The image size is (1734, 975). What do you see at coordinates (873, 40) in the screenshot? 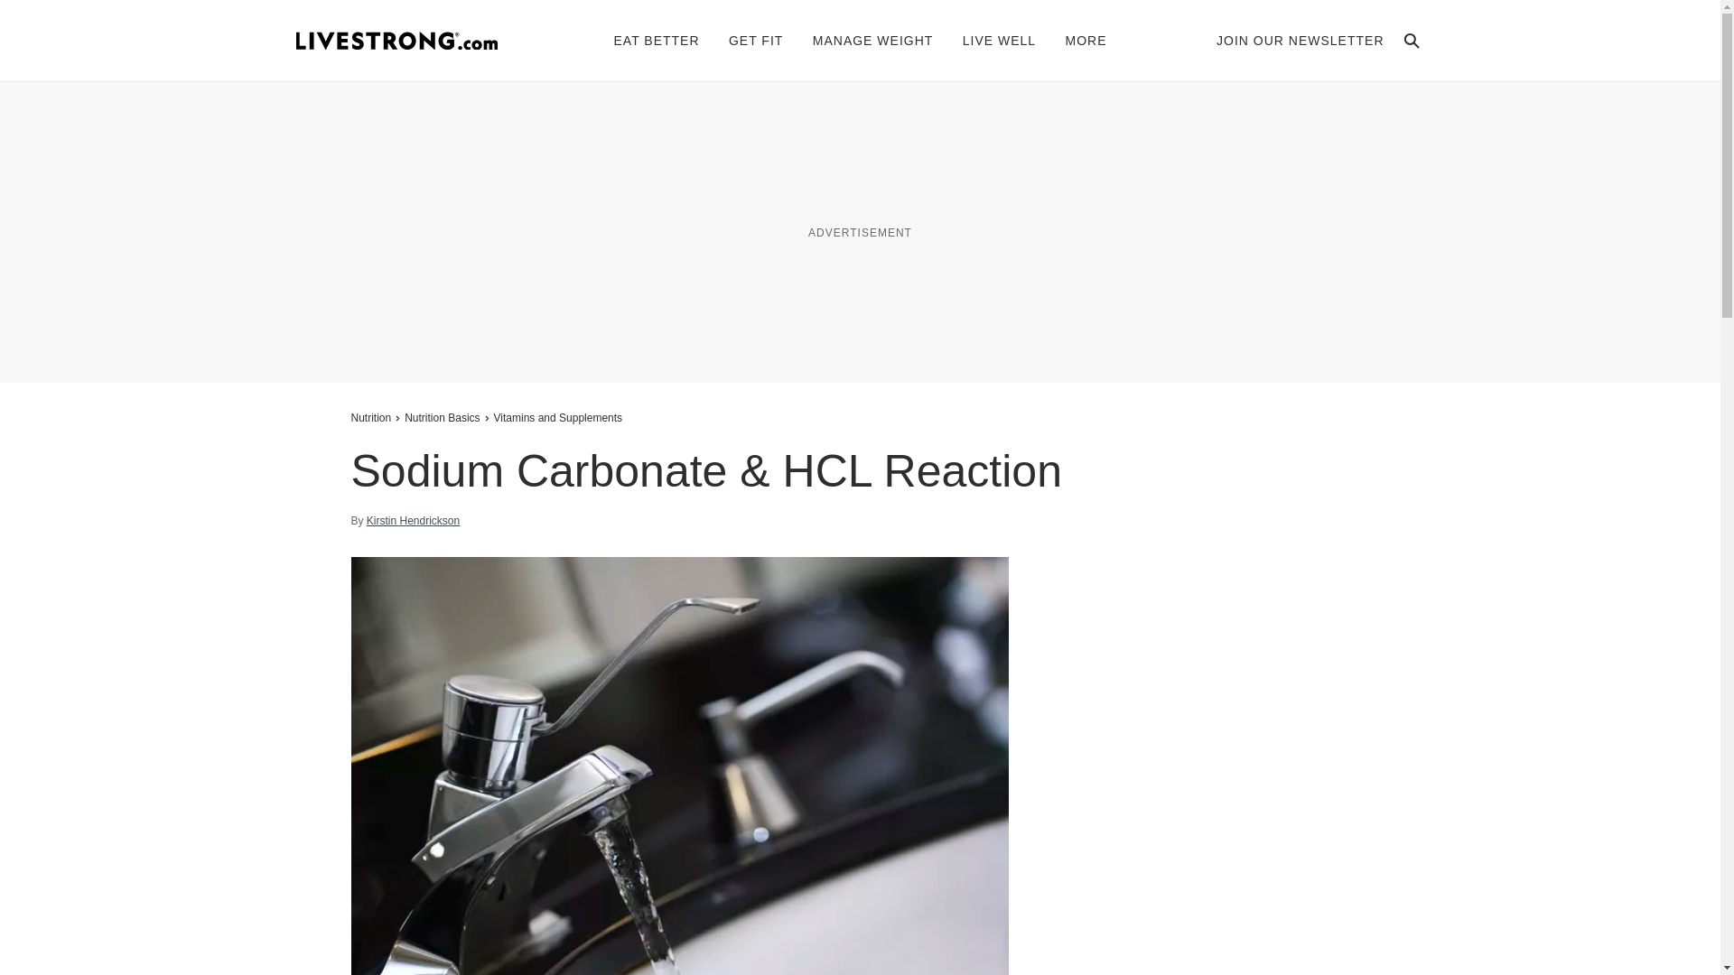
I see `MANAGE WEIGHT` at bounding box center [873, 40].